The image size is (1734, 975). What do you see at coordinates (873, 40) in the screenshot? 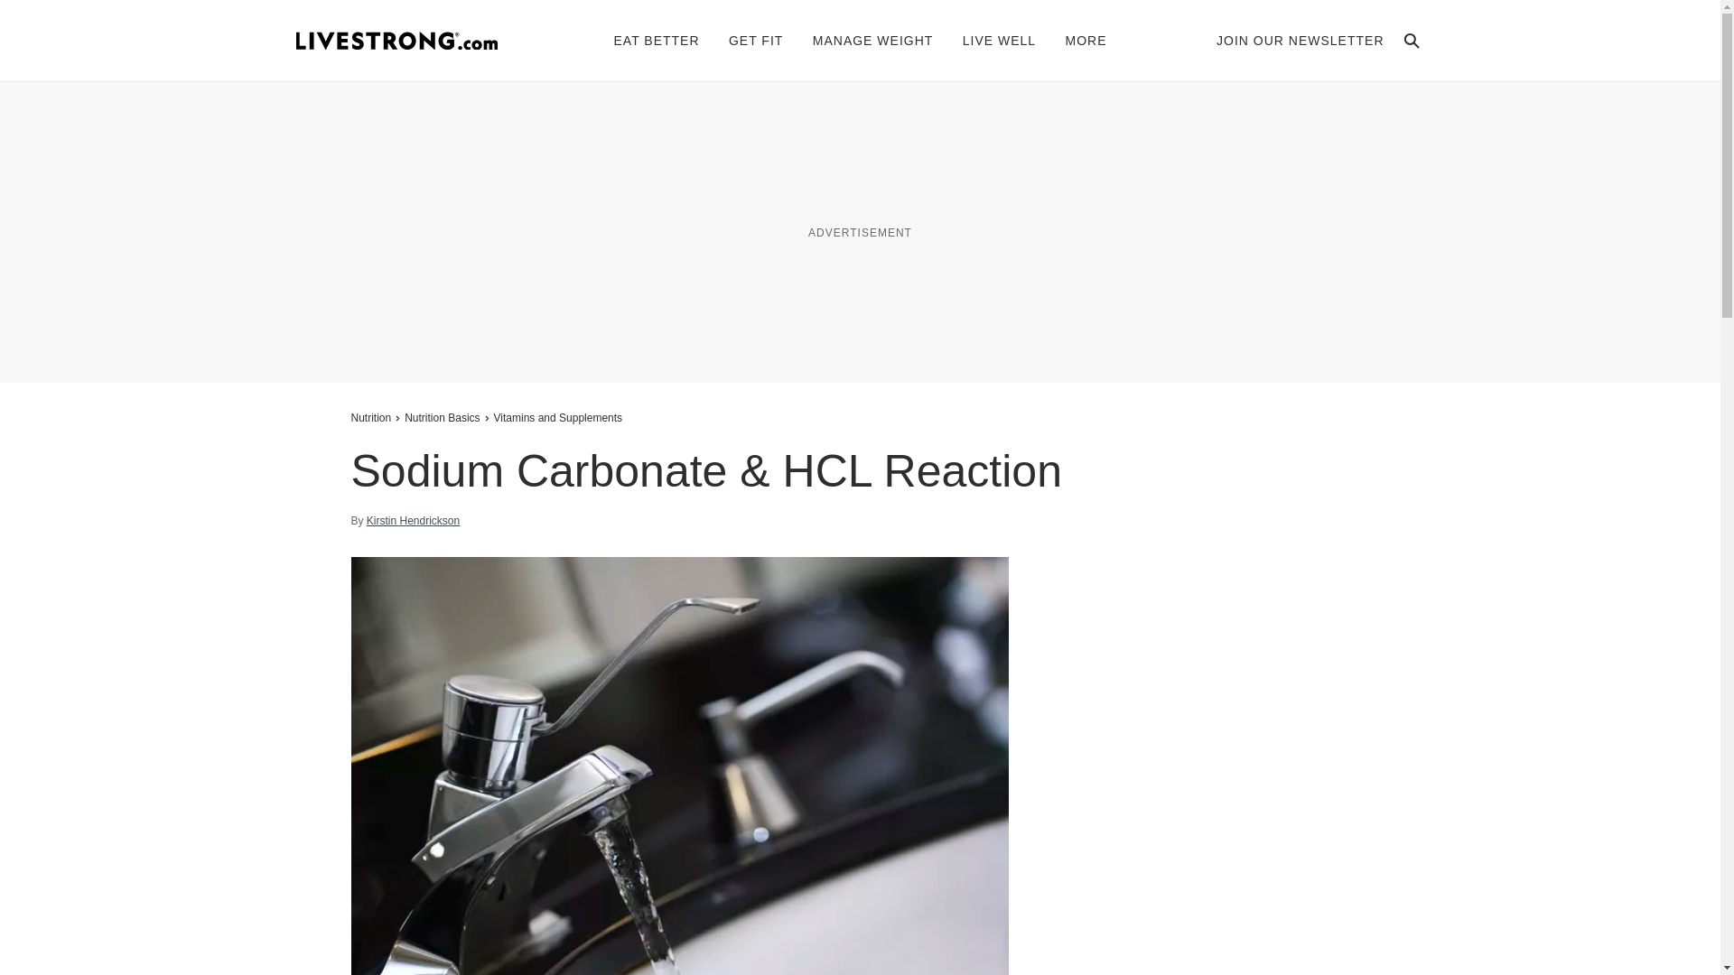
I see `MANAGE WEIGHT` at bounding box center [873, 40].